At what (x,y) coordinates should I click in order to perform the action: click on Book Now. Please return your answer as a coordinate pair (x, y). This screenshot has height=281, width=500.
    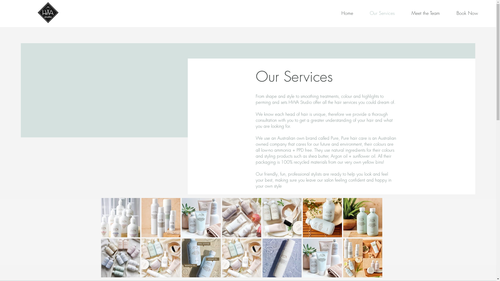
    Looking at the image, I should click on (461, 13).